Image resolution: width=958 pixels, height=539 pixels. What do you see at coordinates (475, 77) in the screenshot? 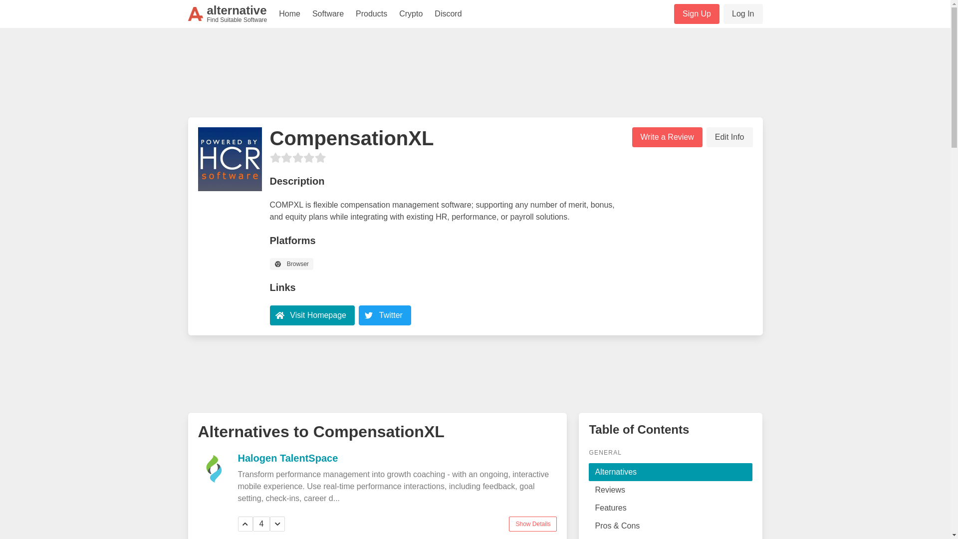
I see `Software` at bounding box center [475, 77].